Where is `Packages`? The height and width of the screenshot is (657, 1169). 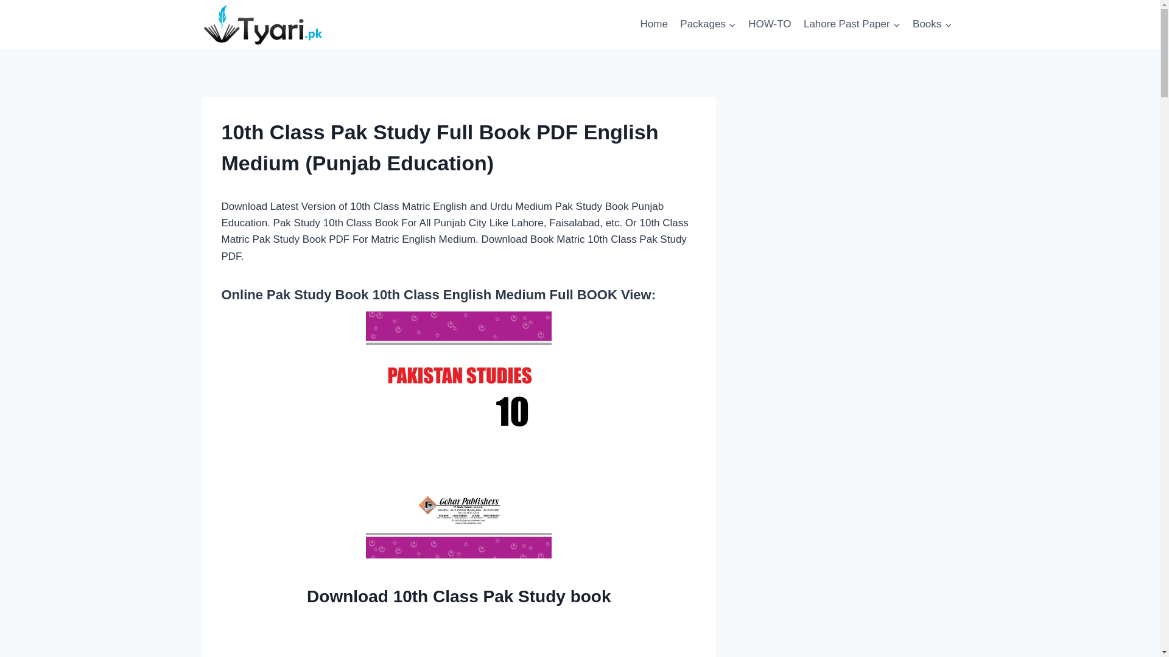 Packages is located at coordinates (708, 24).